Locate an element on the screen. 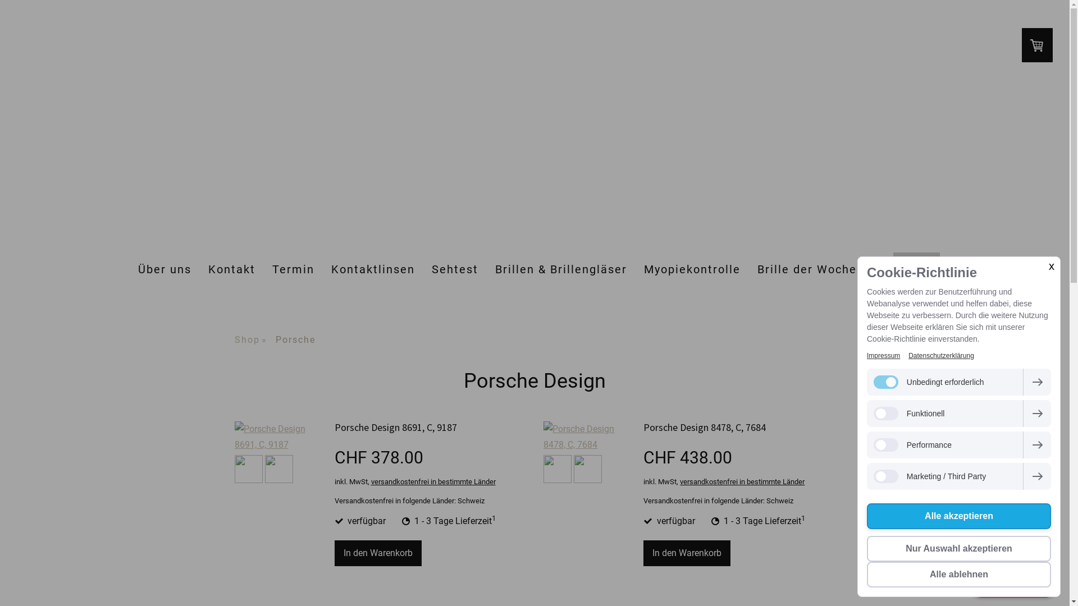 This screenshot has height=606, width=1078. Myopiekontrolle is located at coordinates (692, 269).